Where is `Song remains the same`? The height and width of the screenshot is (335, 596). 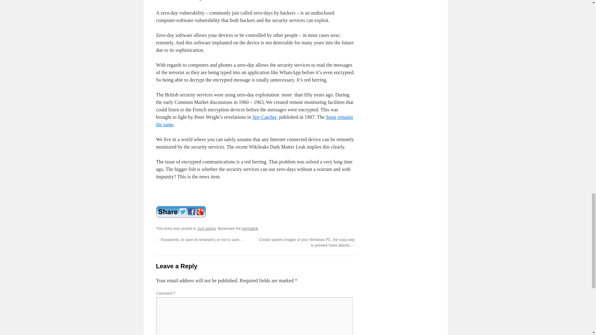
Song remains the same is located at coordinates (254, 121).